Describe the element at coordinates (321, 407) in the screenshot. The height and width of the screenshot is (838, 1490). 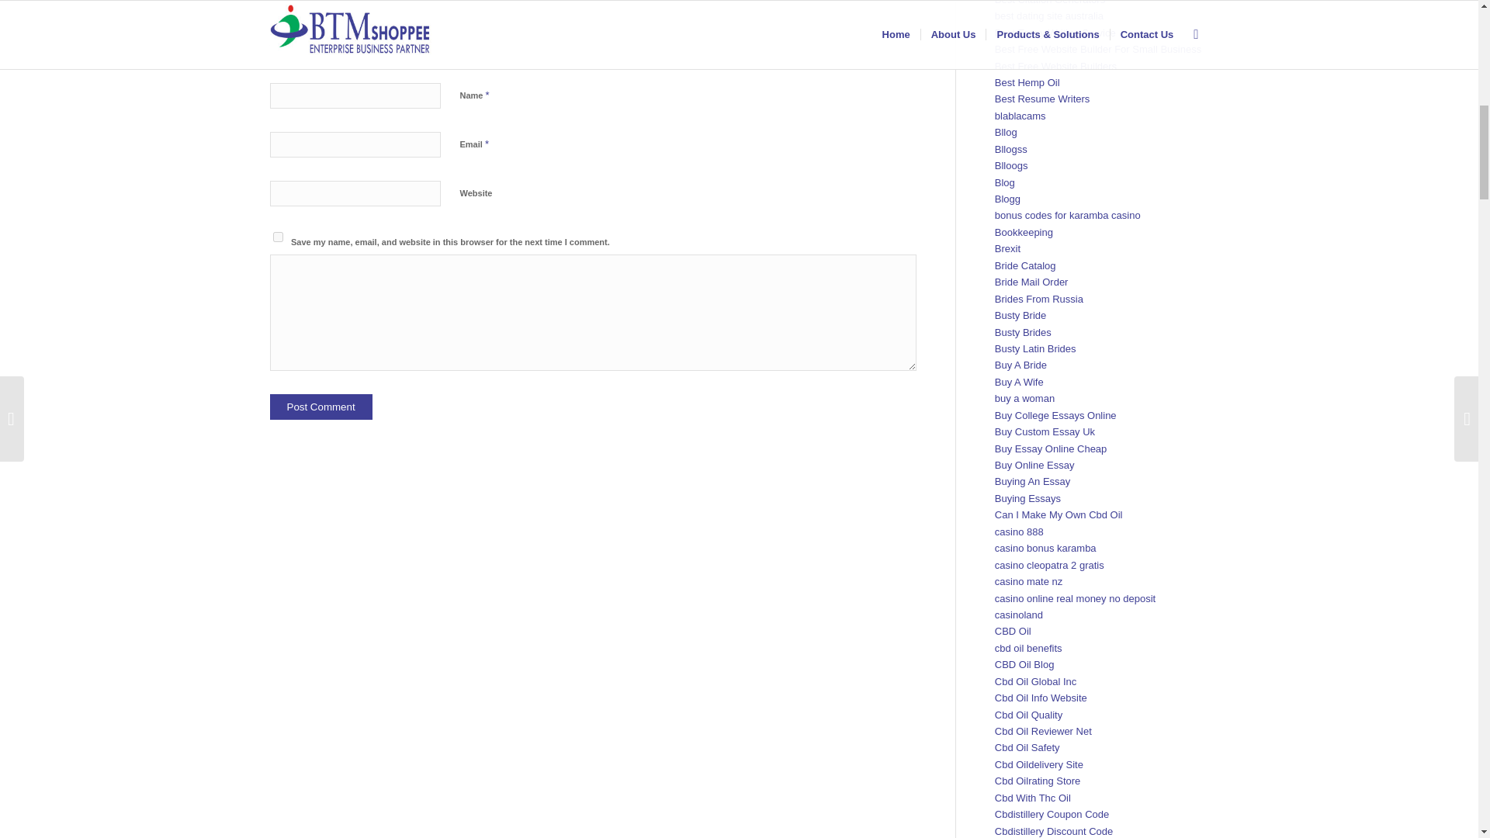
I see `Post Comment` at that location.